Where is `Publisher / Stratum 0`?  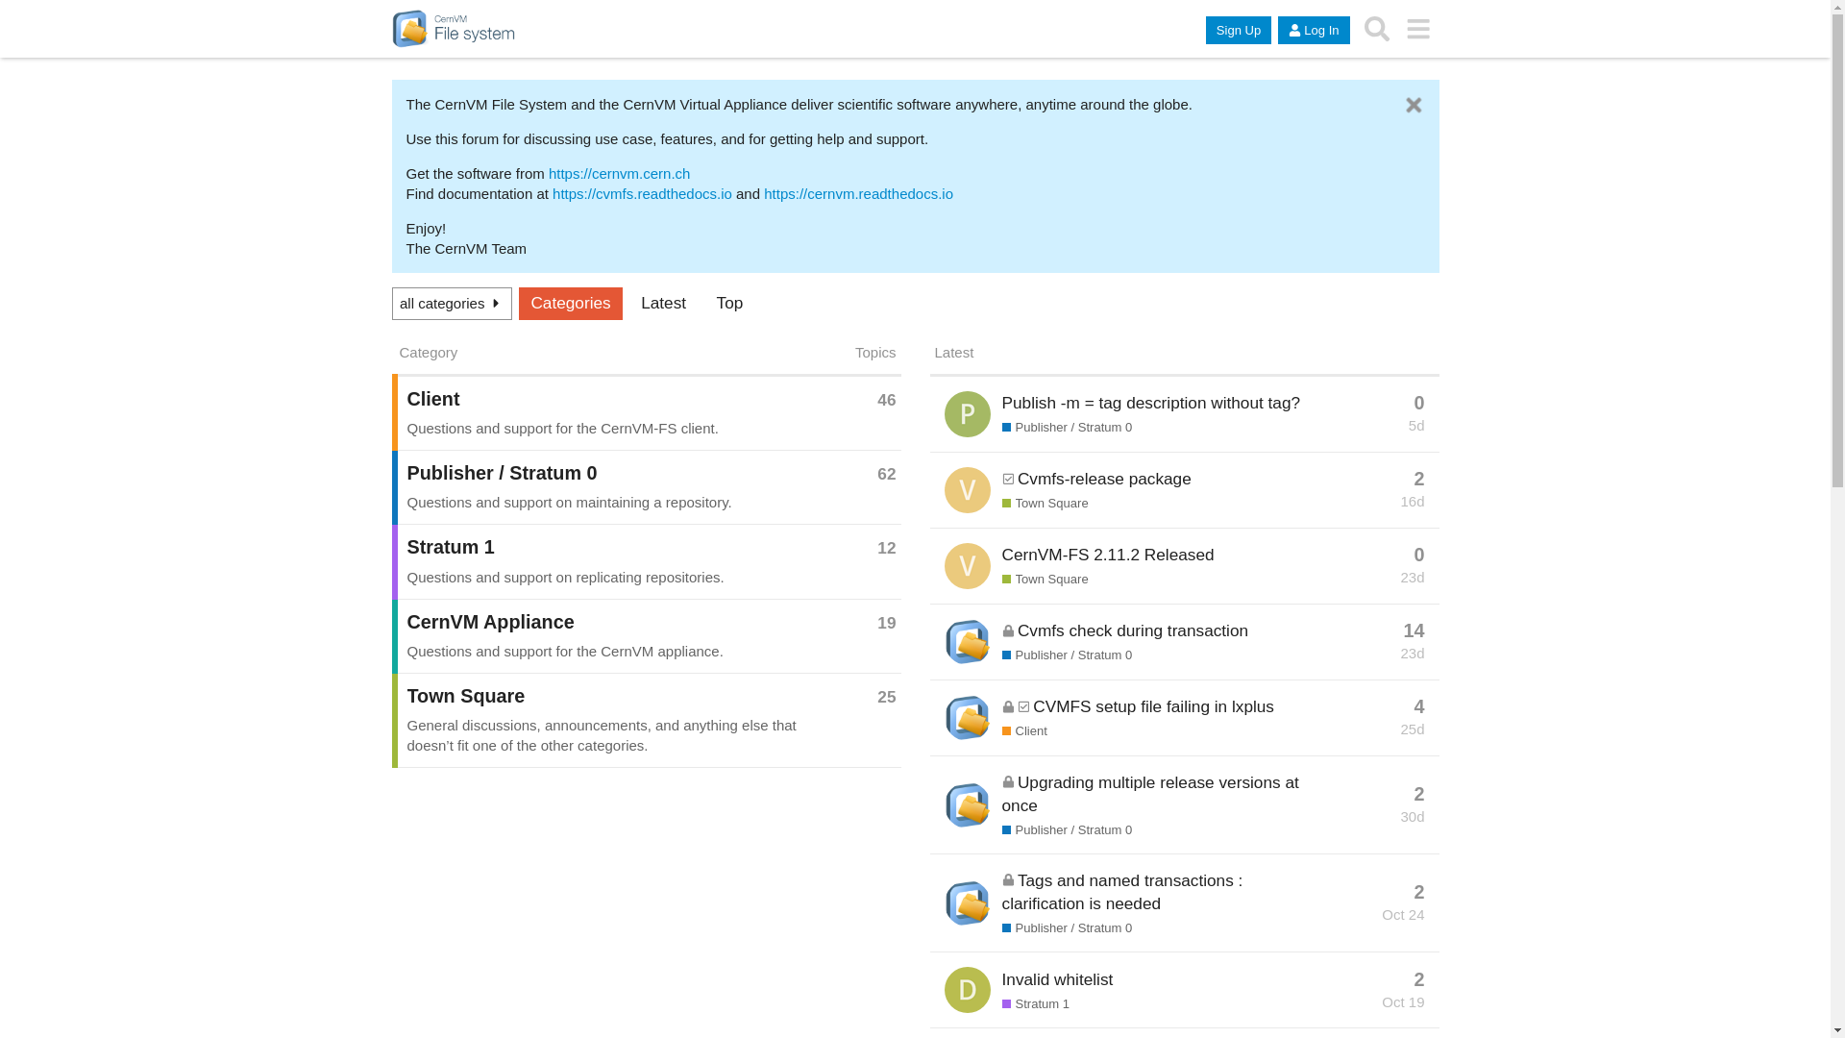
Publisher / Stratum 0 is located at coordinates (1068, 428).